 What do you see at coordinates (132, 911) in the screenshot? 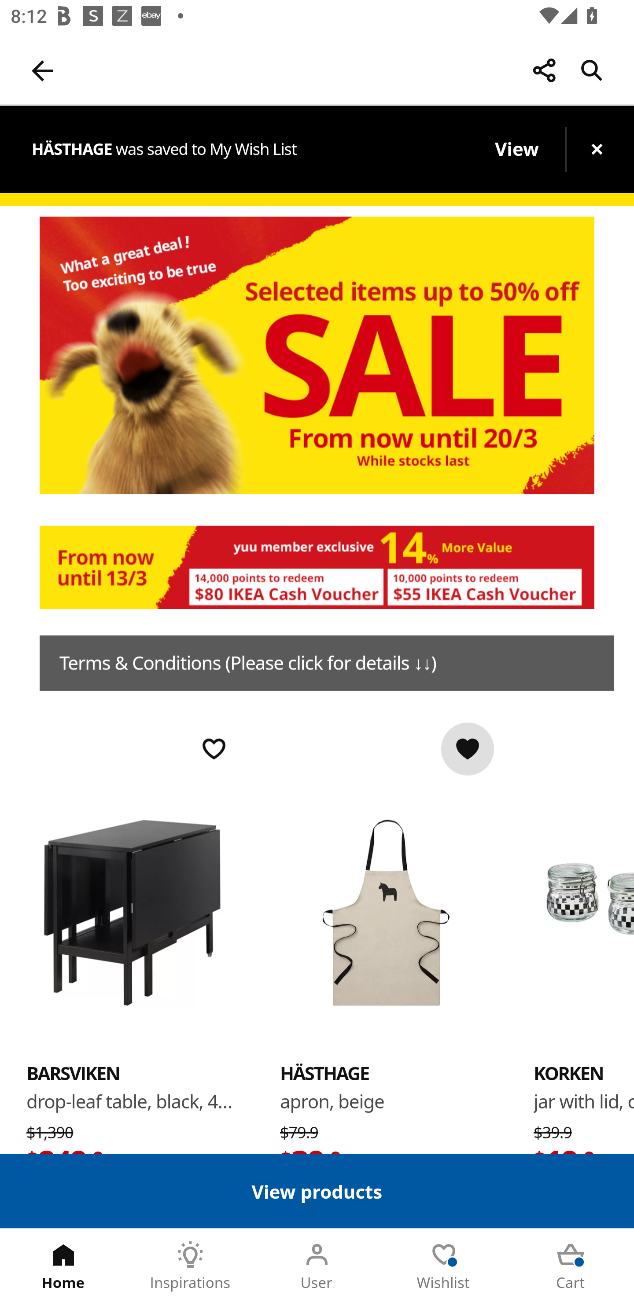
I see `BARSVIKEN` at bounding box center [132, 911].